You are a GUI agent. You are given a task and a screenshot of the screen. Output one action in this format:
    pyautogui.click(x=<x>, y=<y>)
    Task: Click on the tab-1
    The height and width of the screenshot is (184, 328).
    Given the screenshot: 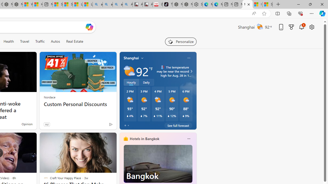 What is the action you would take?
    pyautogui.click(x=128, y=125)
    